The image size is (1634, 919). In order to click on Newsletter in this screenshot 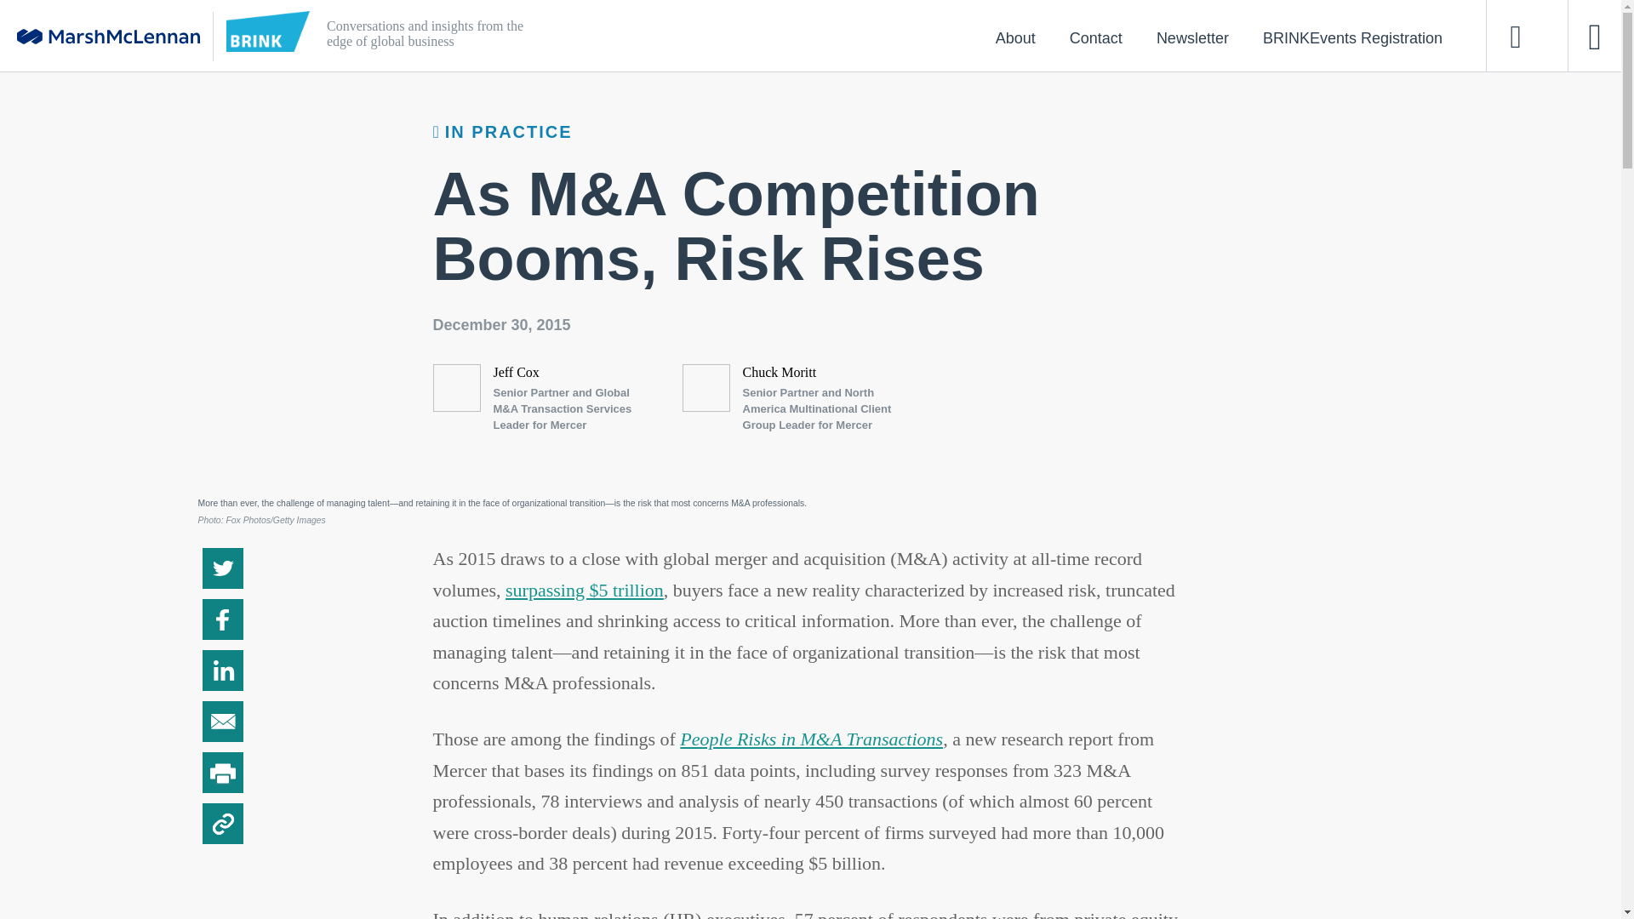, I will do `click(1191, 37)`.